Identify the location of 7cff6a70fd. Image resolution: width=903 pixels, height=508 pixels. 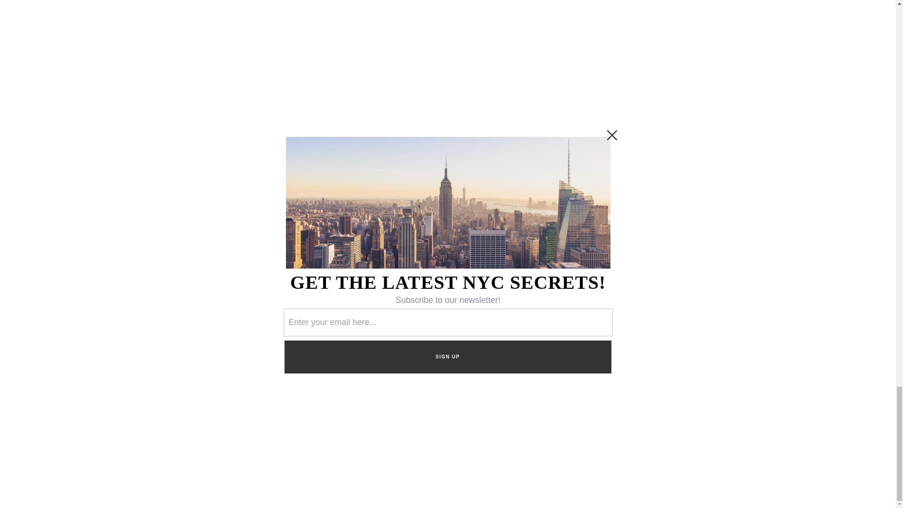
(635, 190).